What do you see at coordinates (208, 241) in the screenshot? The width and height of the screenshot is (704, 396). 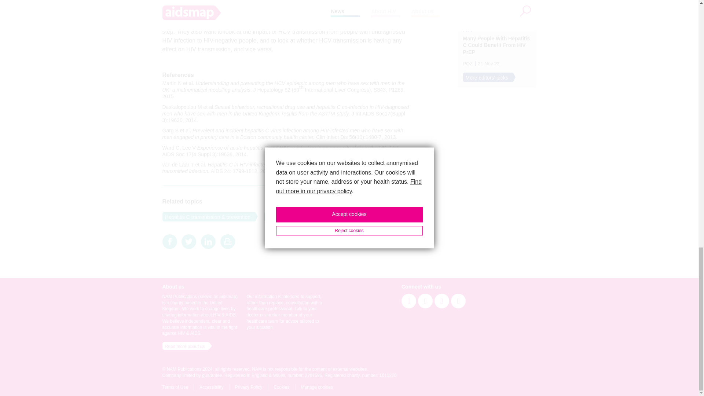 I see `LinkedIn` at bounding box center [208, 241].